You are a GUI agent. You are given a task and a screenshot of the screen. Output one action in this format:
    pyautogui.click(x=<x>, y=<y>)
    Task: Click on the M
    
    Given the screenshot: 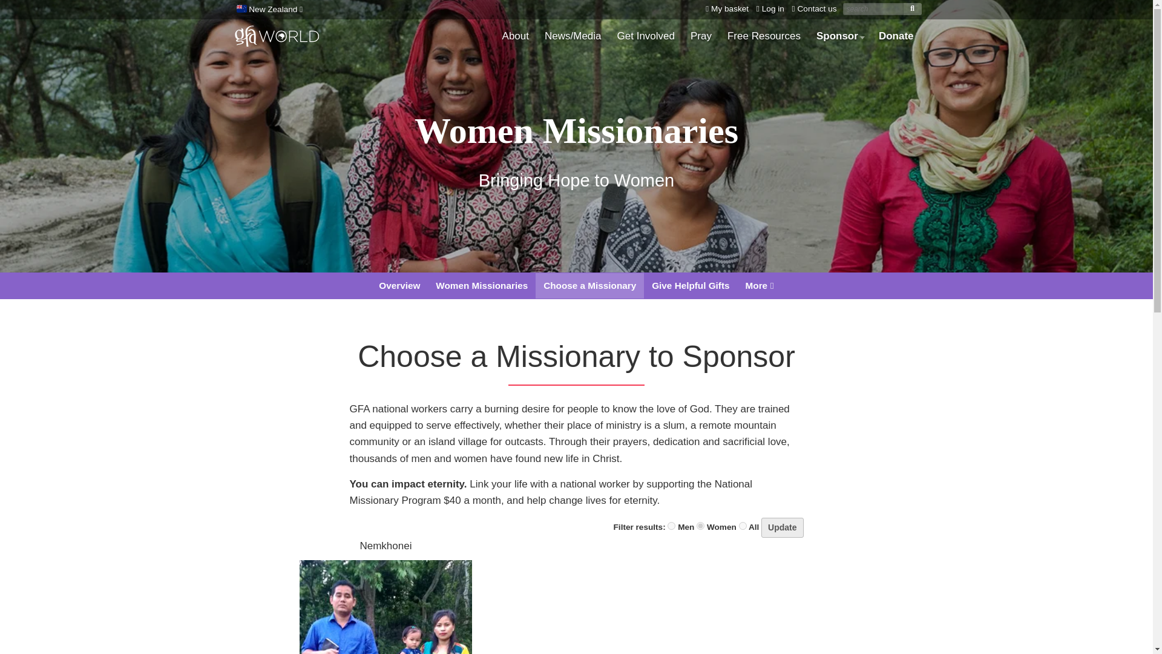 What is the action you would take?
    pyautogui.click(x=671, y=526)
    